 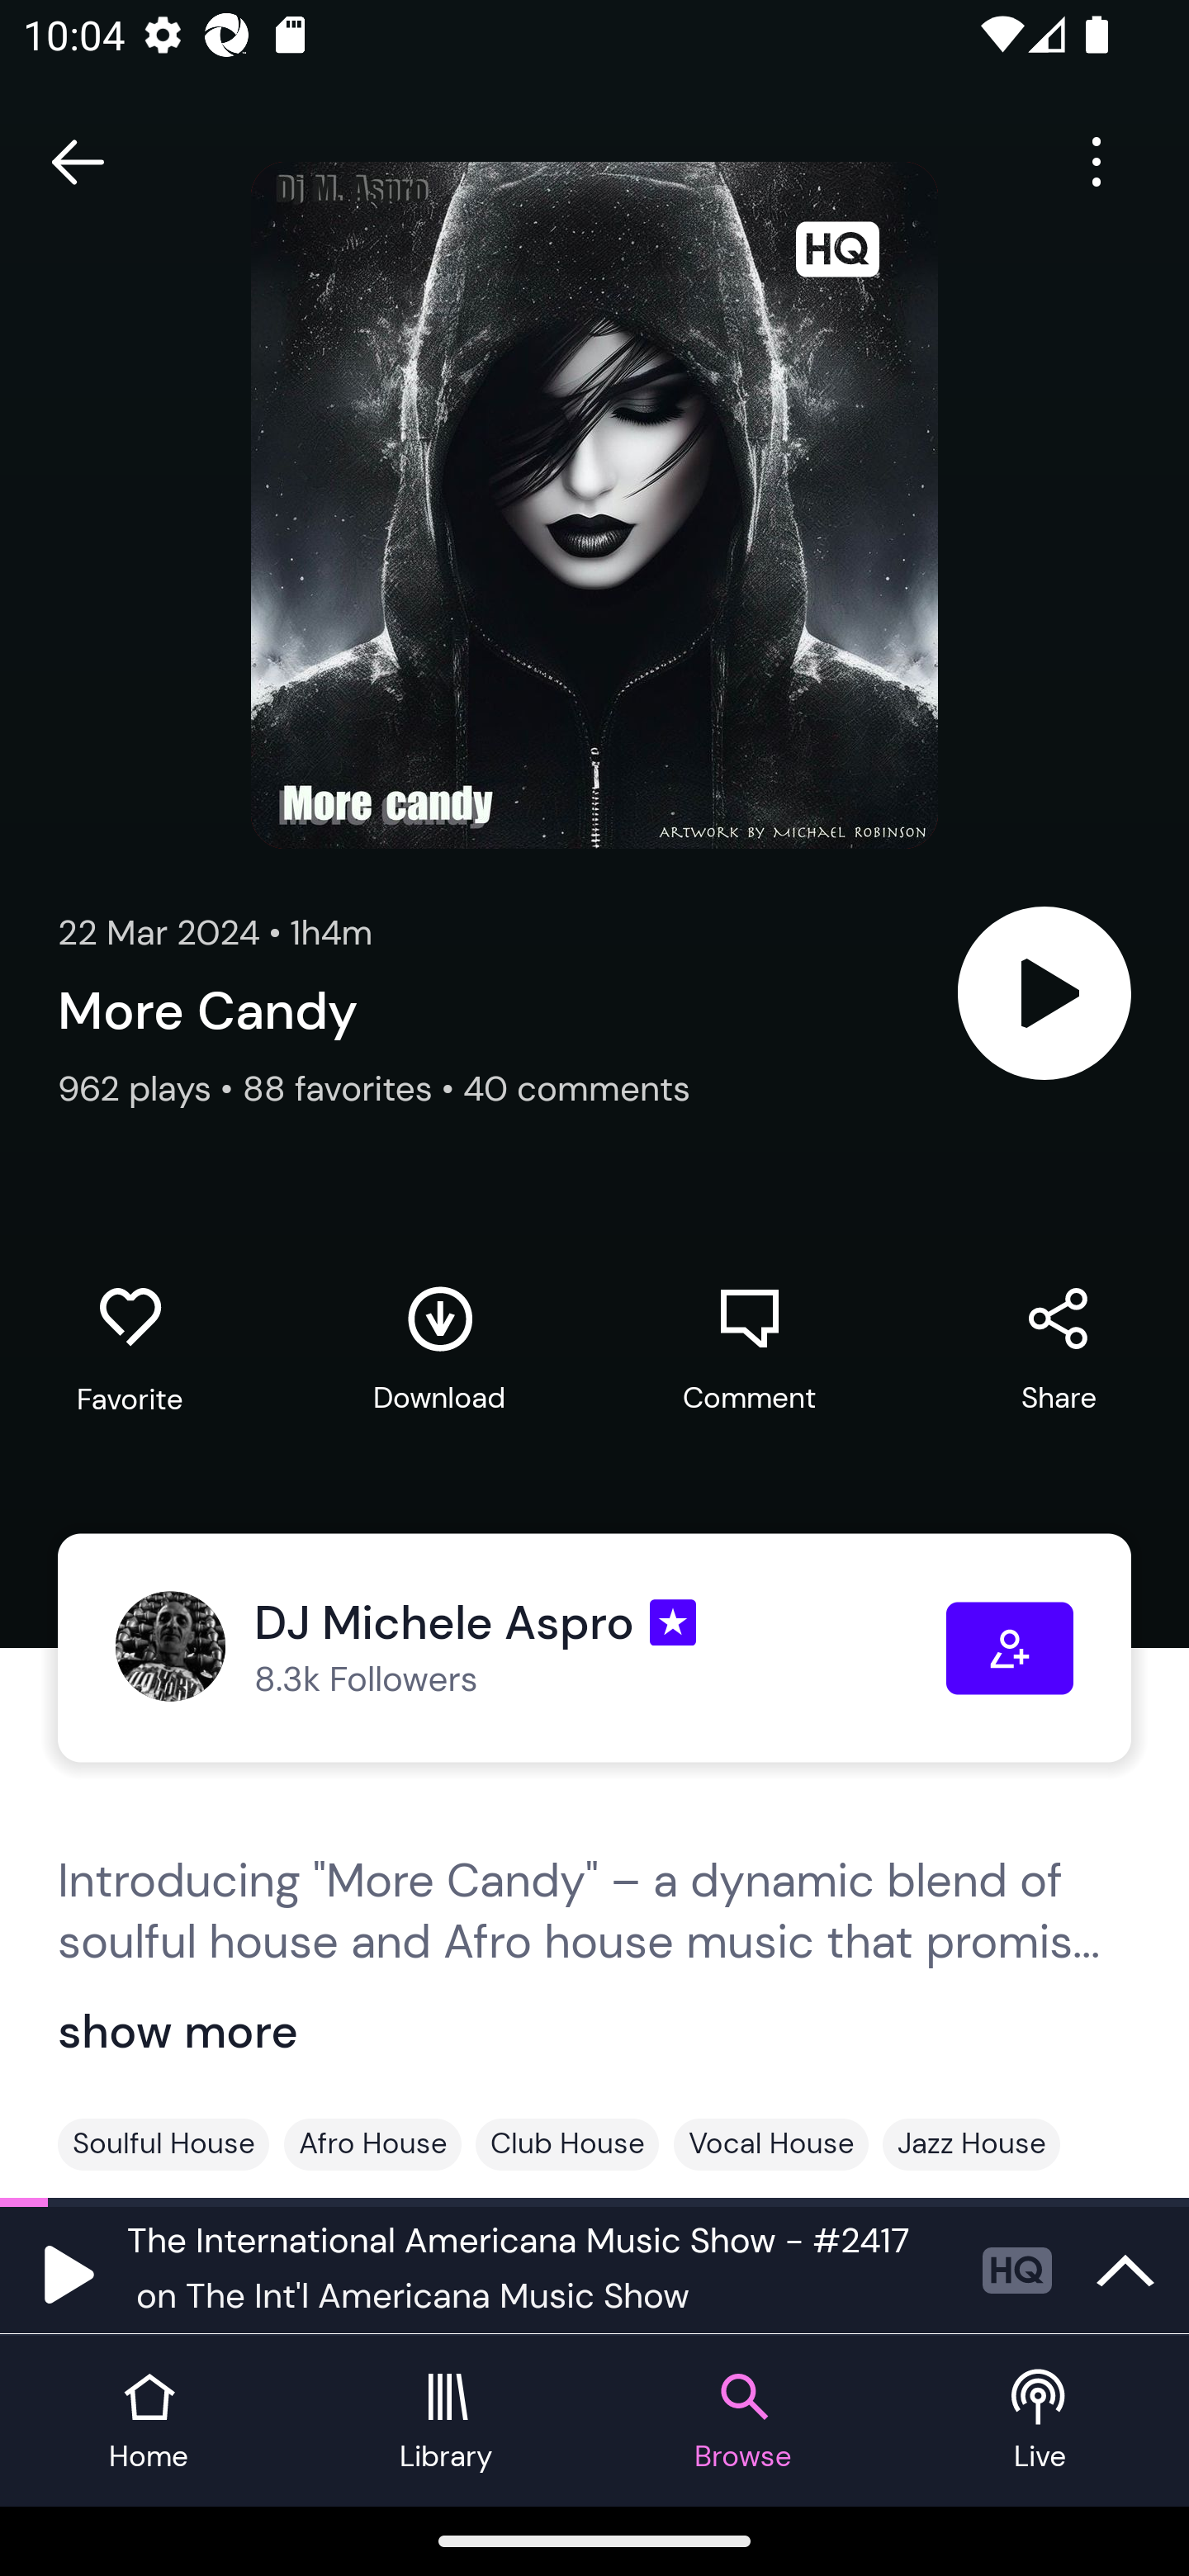 I want to click on Club House, so click(x=566, y=2144).